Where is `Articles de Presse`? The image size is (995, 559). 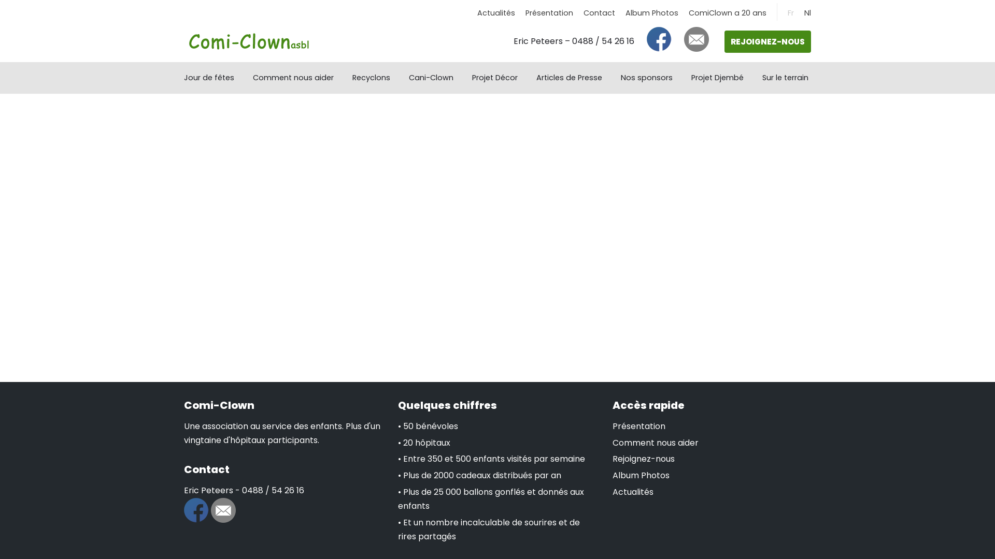 Articles de Presse is located at coordinates (569, 78).